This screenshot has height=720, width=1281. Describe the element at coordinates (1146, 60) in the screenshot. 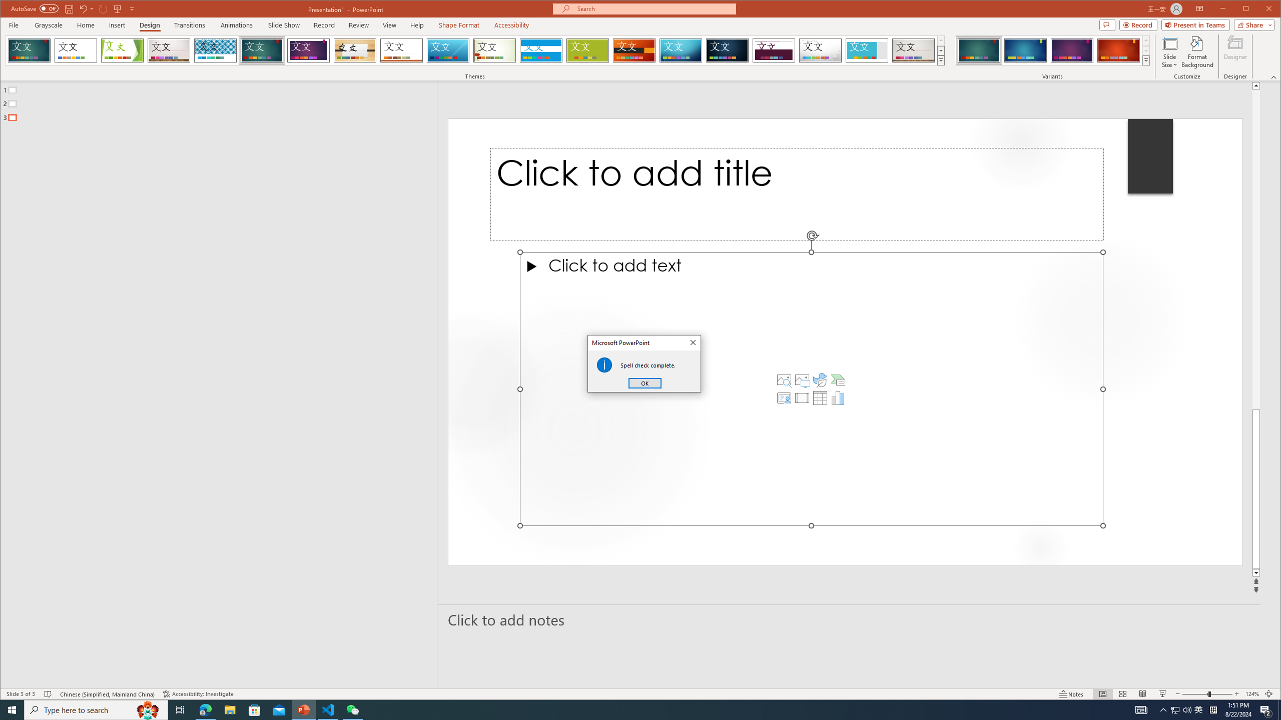

I see `Variants` at that location.